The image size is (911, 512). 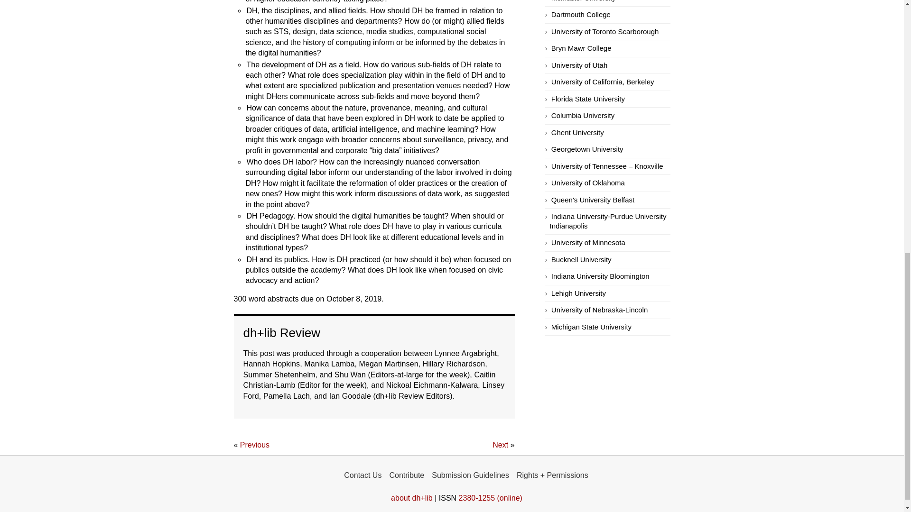 I want to click on Florida State University, so click(x=588, y=99).